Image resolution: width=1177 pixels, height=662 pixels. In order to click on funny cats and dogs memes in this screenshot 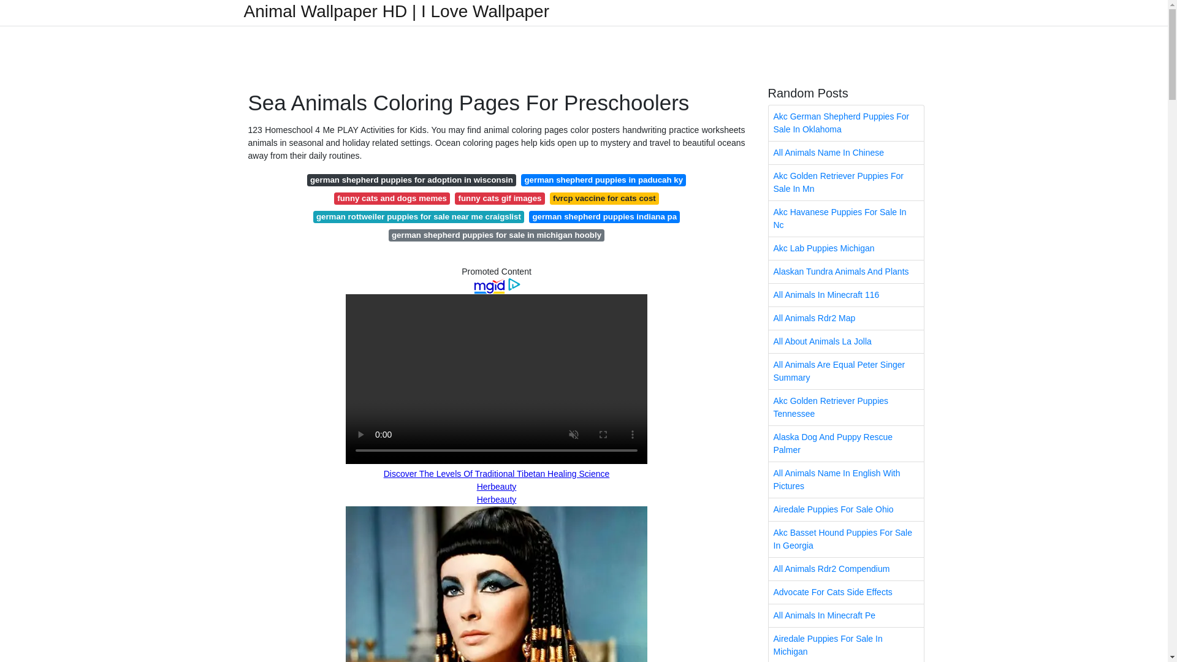, I will do `click(392, 199)`.